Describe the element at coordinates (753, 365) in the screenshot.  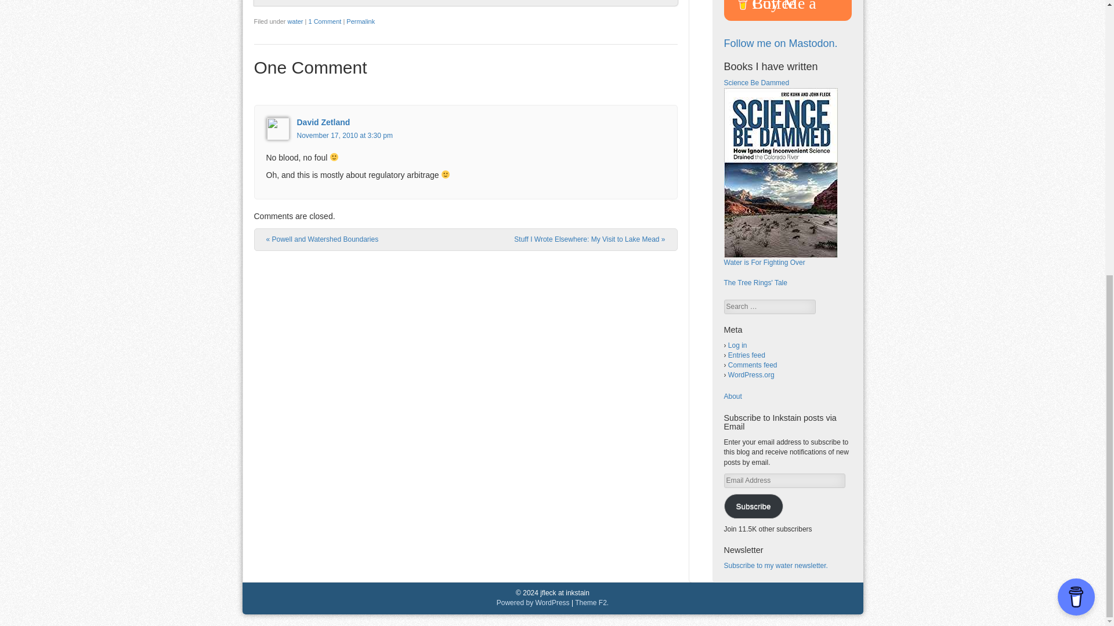
I see `Comments feed` at that location.